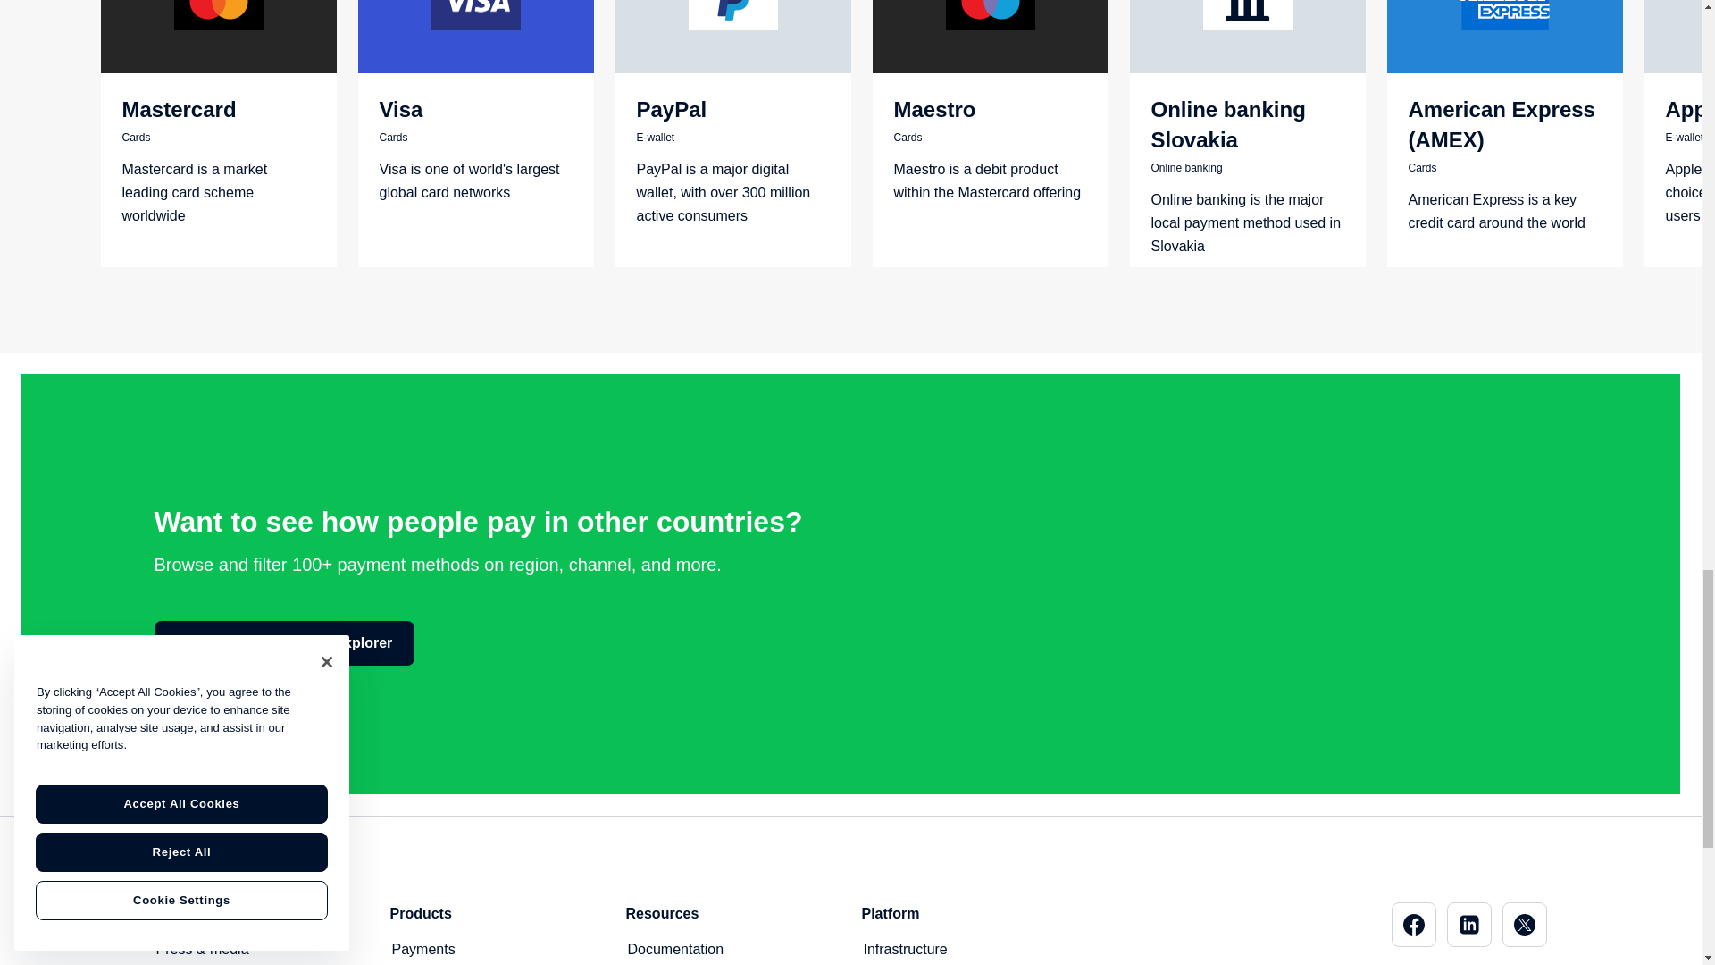 This screenshot has width=1715, height=965. What do you see at coordinates (675, 949) in the screenshot?
I see `Documentation` at bounding box center [675, 949].